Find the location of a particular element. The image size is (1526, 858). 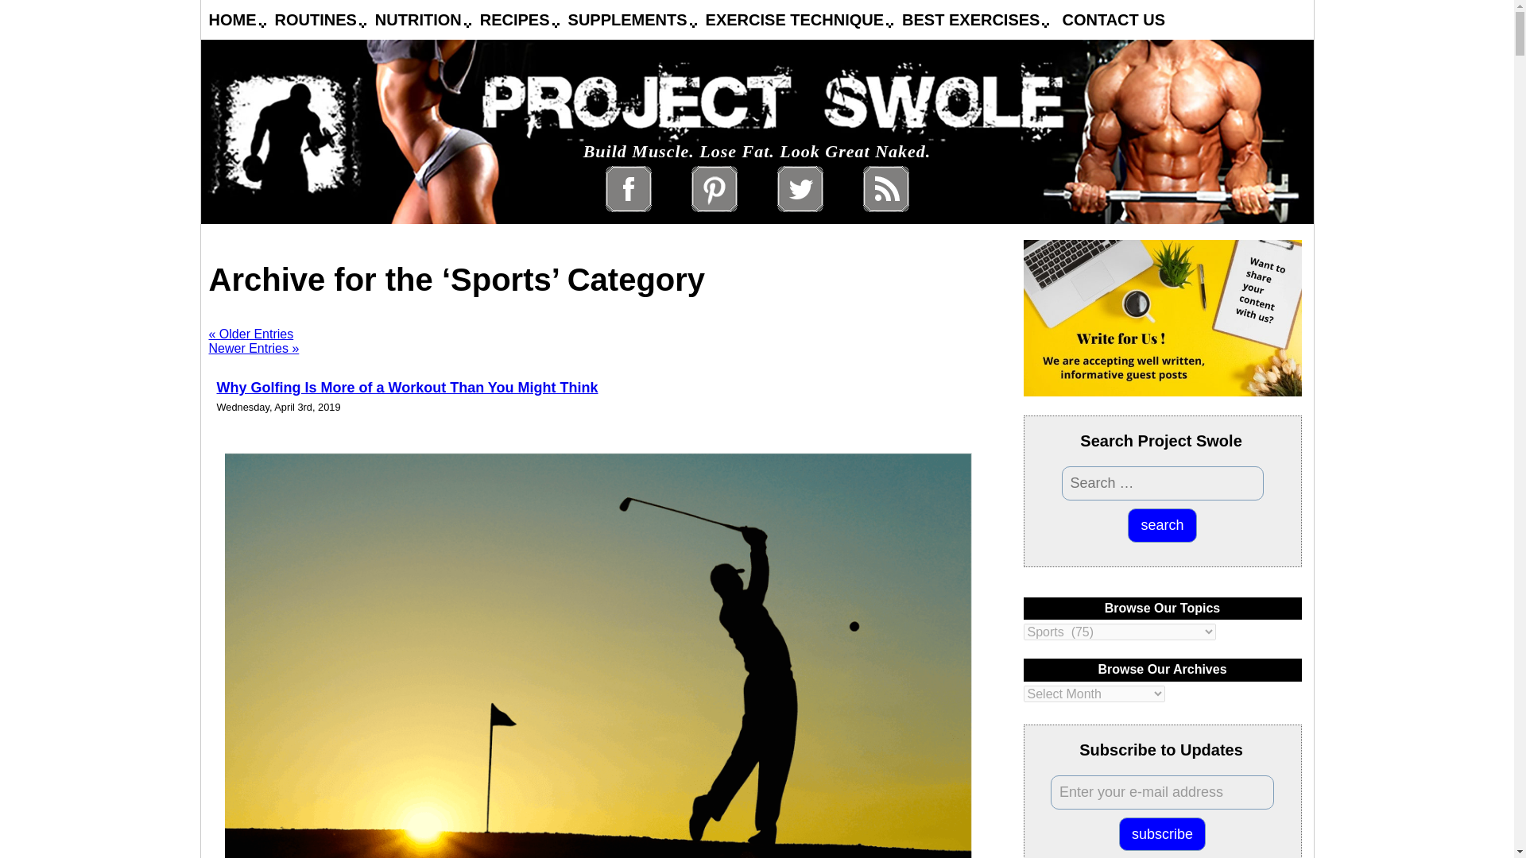

subscribe is located at coordinates (1162, 834).